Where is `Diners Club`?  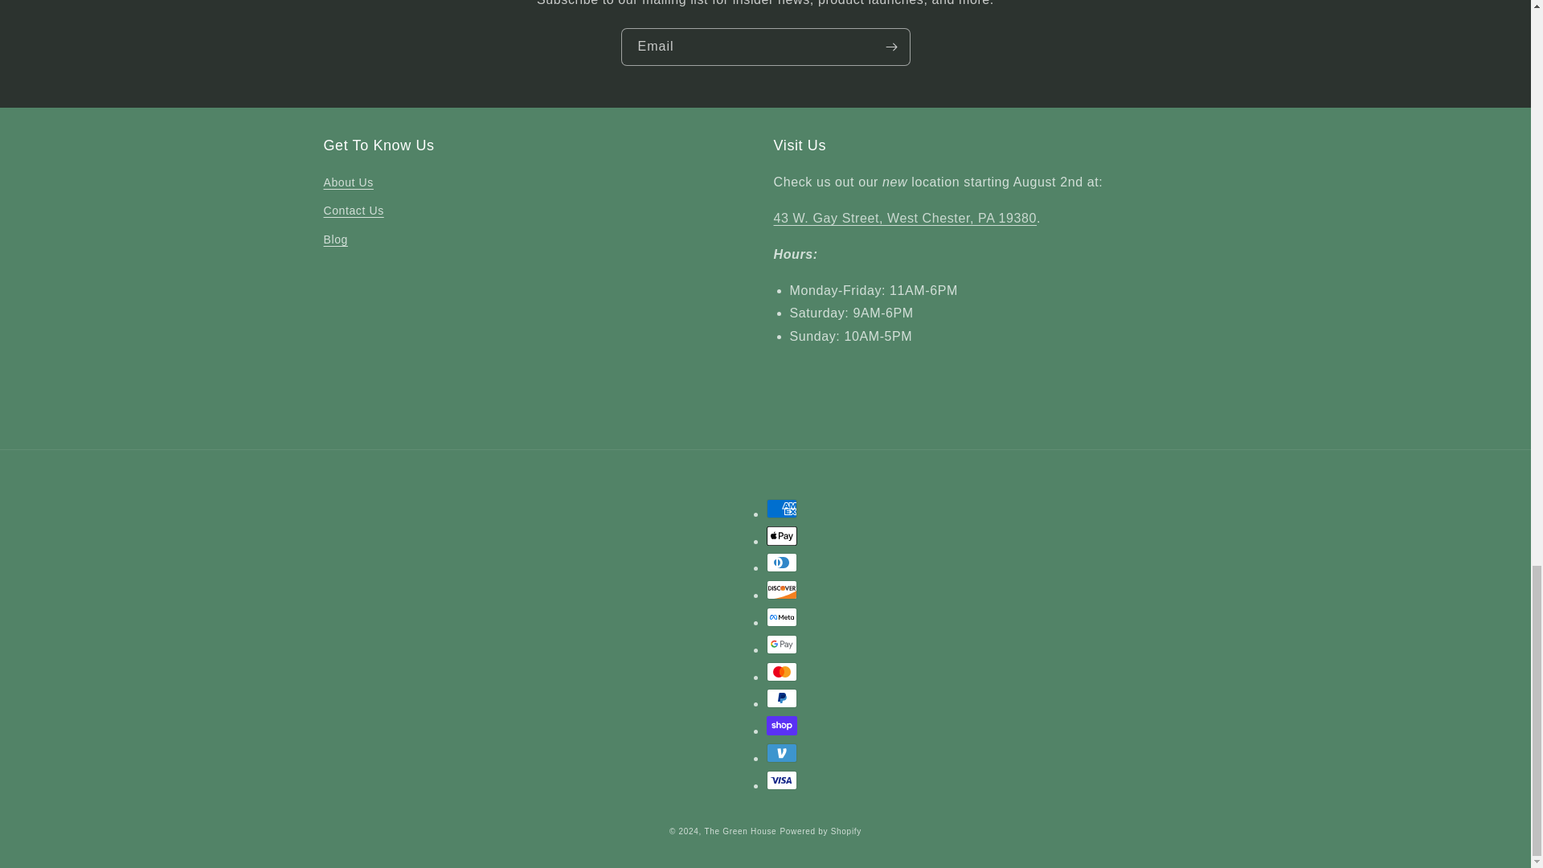
Diners Club is located at coordinates (782, 562).